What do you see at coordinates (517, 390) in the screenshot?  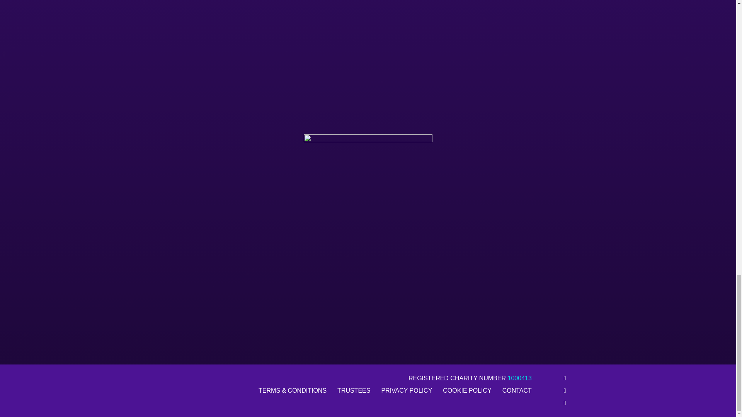 I see `Contact` at bounding box center [517, 390].